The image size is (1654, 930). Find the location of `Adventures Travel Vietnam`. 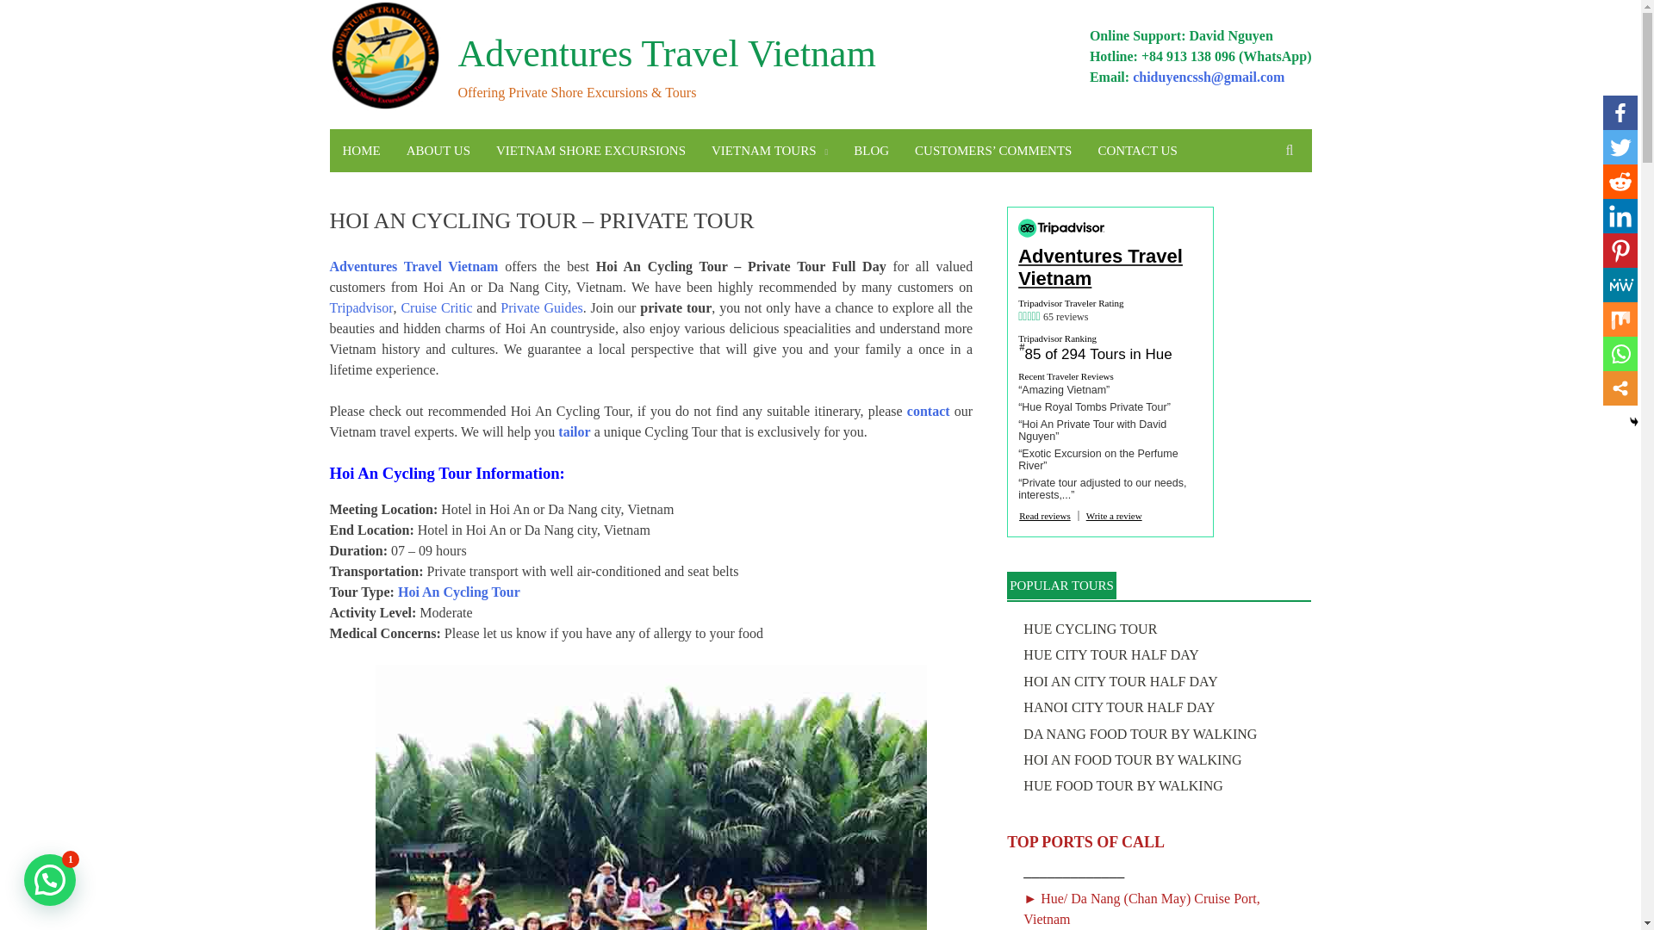

Adventures Travel Vietnam is located at coordinates (413, 266).